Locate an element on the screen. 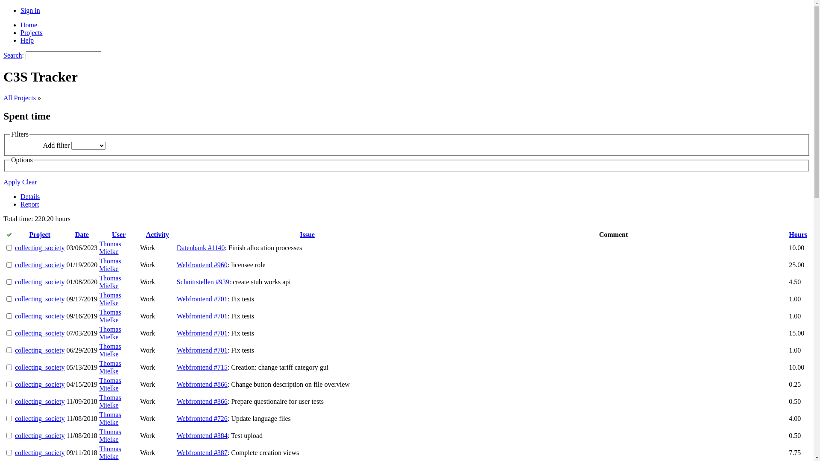 The height and width of the screenshot is (461, 820). Options is located at coordinates (22, 160).